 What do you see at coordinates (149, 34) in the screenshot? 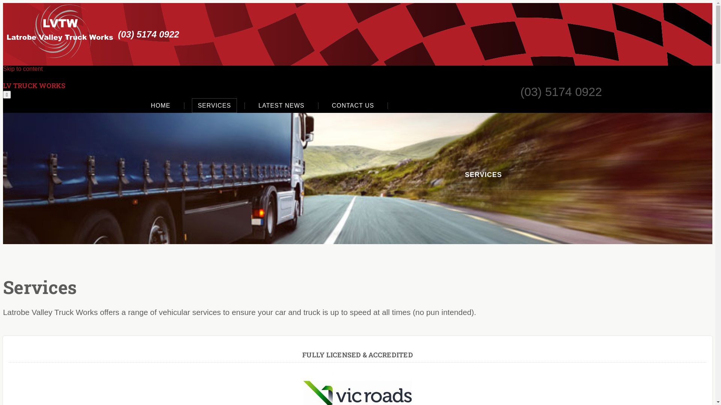
I see `(03) 5174 0922` at bounding box center [149, 34].